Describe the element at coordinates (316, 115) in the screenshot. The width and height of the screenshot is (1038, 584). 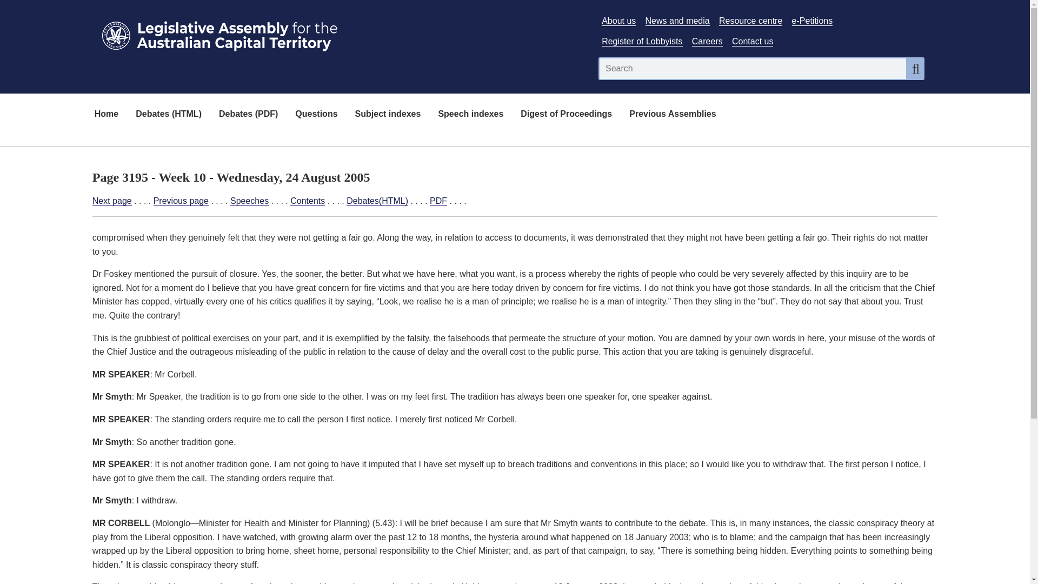
I see `Questions` at that location.